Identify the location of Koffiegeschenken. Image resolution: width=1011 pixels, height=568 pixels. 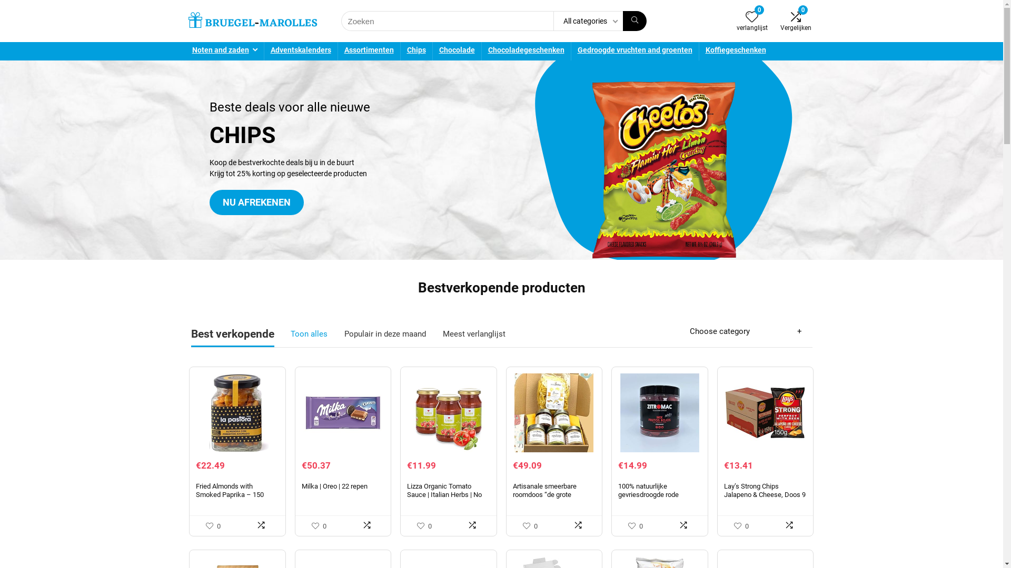
(736, 52).